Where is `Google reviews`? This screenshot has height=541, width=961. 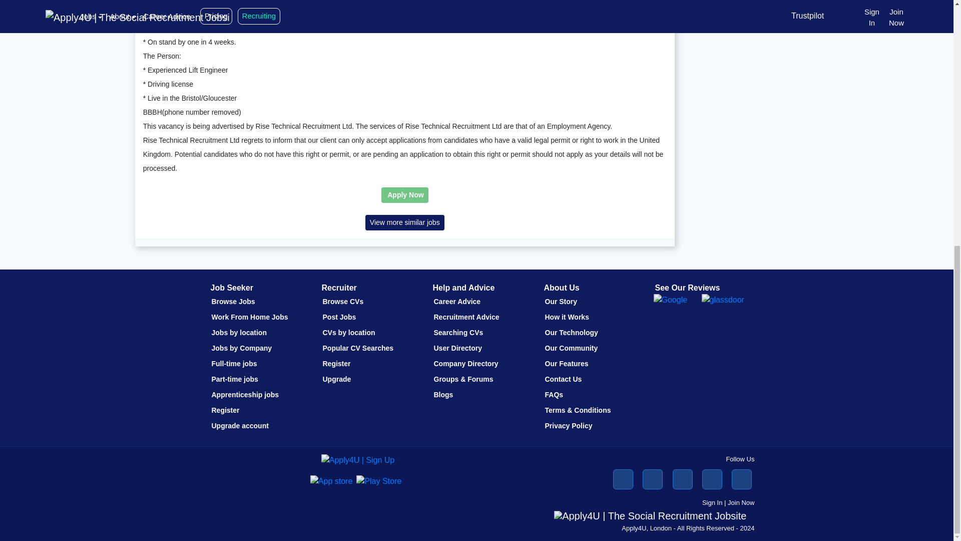
Google reviews is located at coordinates (666, 301).